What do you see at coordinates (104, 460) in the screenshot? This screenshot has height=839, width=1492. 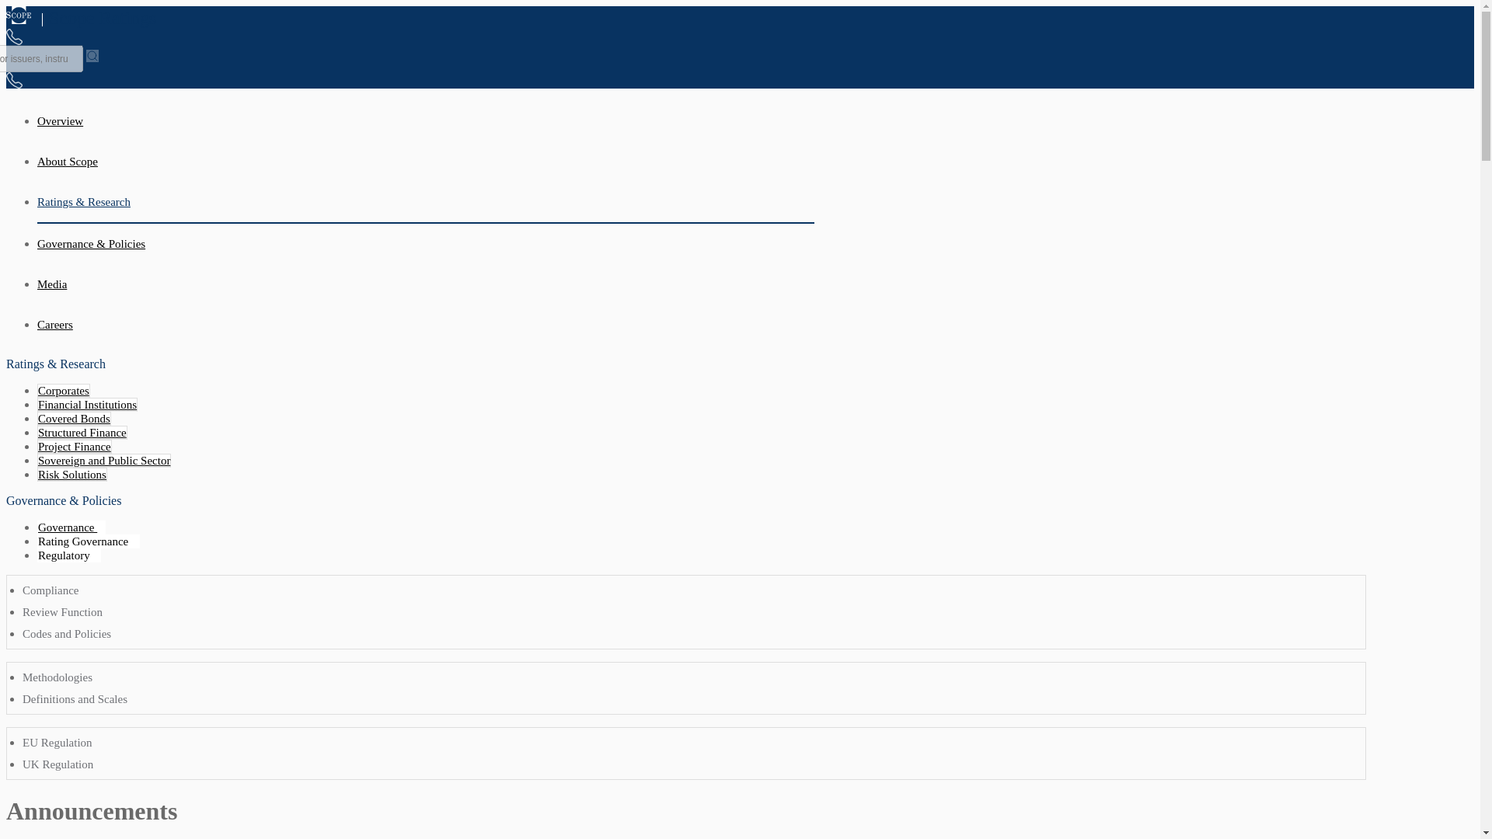 I see `Scope Ratings Sovereign and Public Sector` at bounding box center [104, 460].